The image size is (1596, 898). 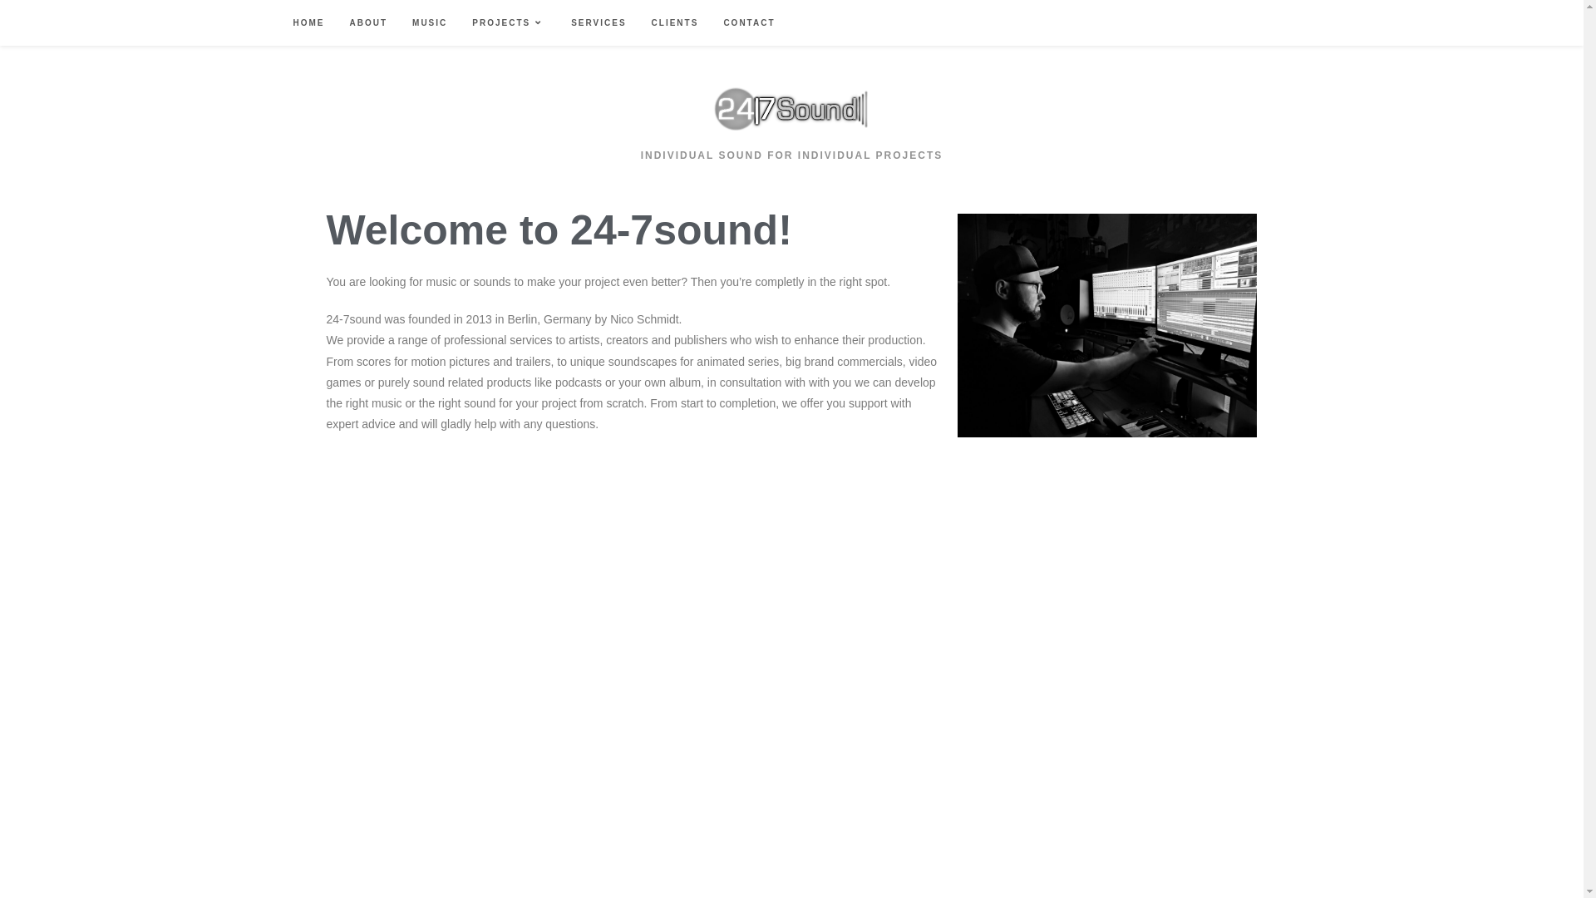 I want to click on ABOUT, so click(x=369, y=23).